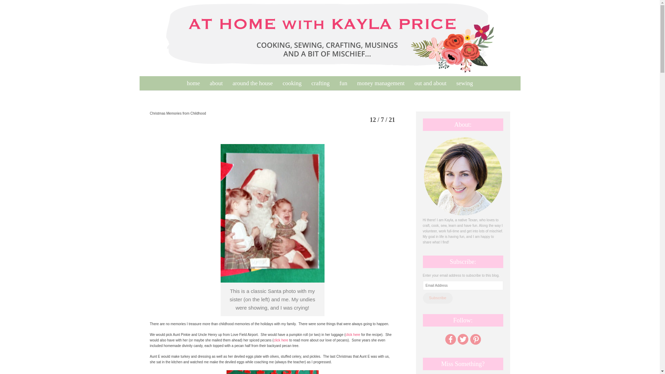  I want to click on Pinterest, so click(475, 339).